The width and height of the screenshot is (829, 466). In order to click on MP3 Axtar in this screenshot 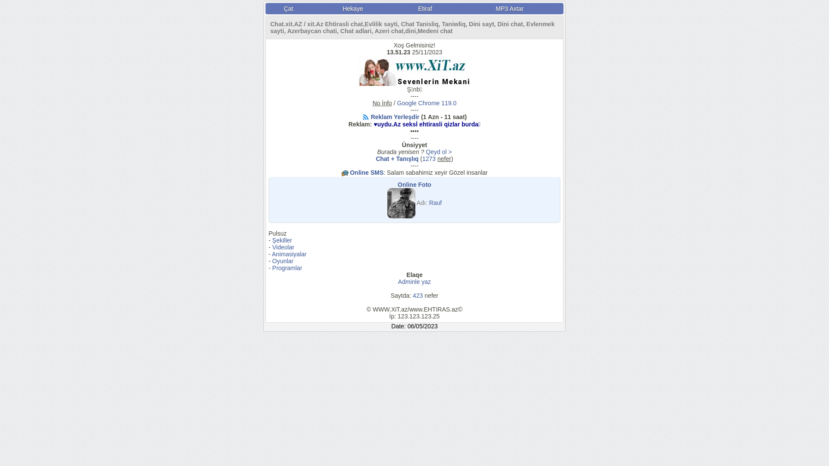, I will do `click(509, 9)`.